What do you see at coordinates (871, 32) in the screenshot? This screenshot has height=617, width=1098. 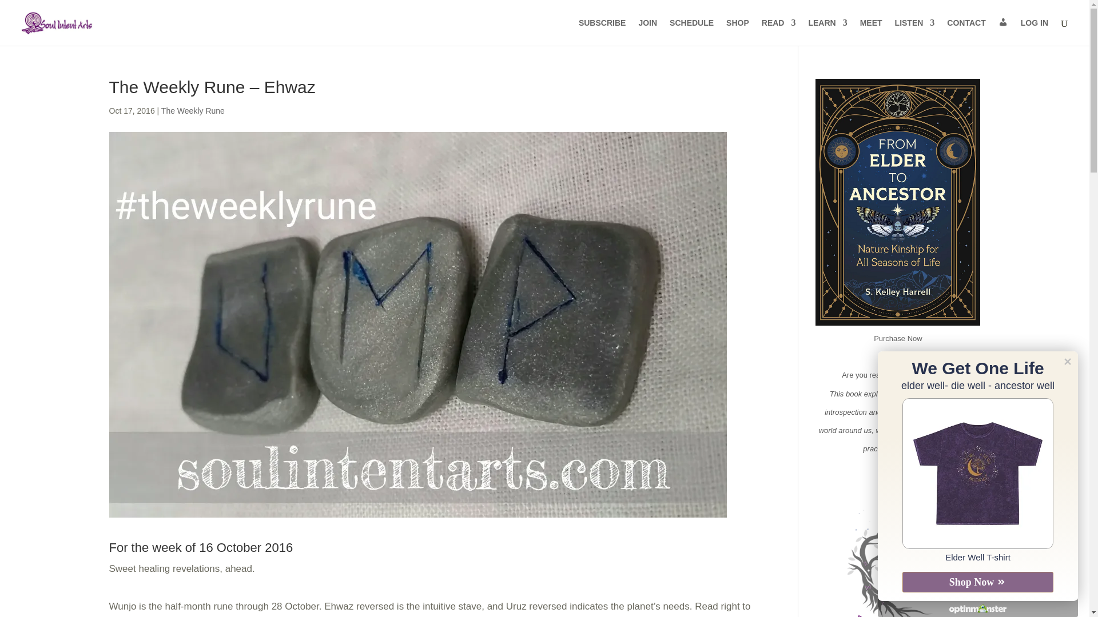 I see `MEET` at bounding box center [871, 32].